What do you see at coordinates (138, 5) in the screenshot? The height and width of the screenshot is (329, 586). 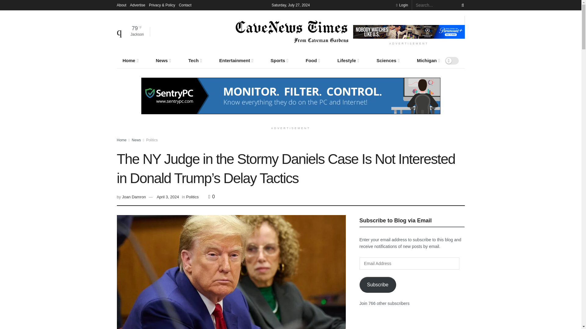 I see `Advertise` at bounding box center [138, 5].